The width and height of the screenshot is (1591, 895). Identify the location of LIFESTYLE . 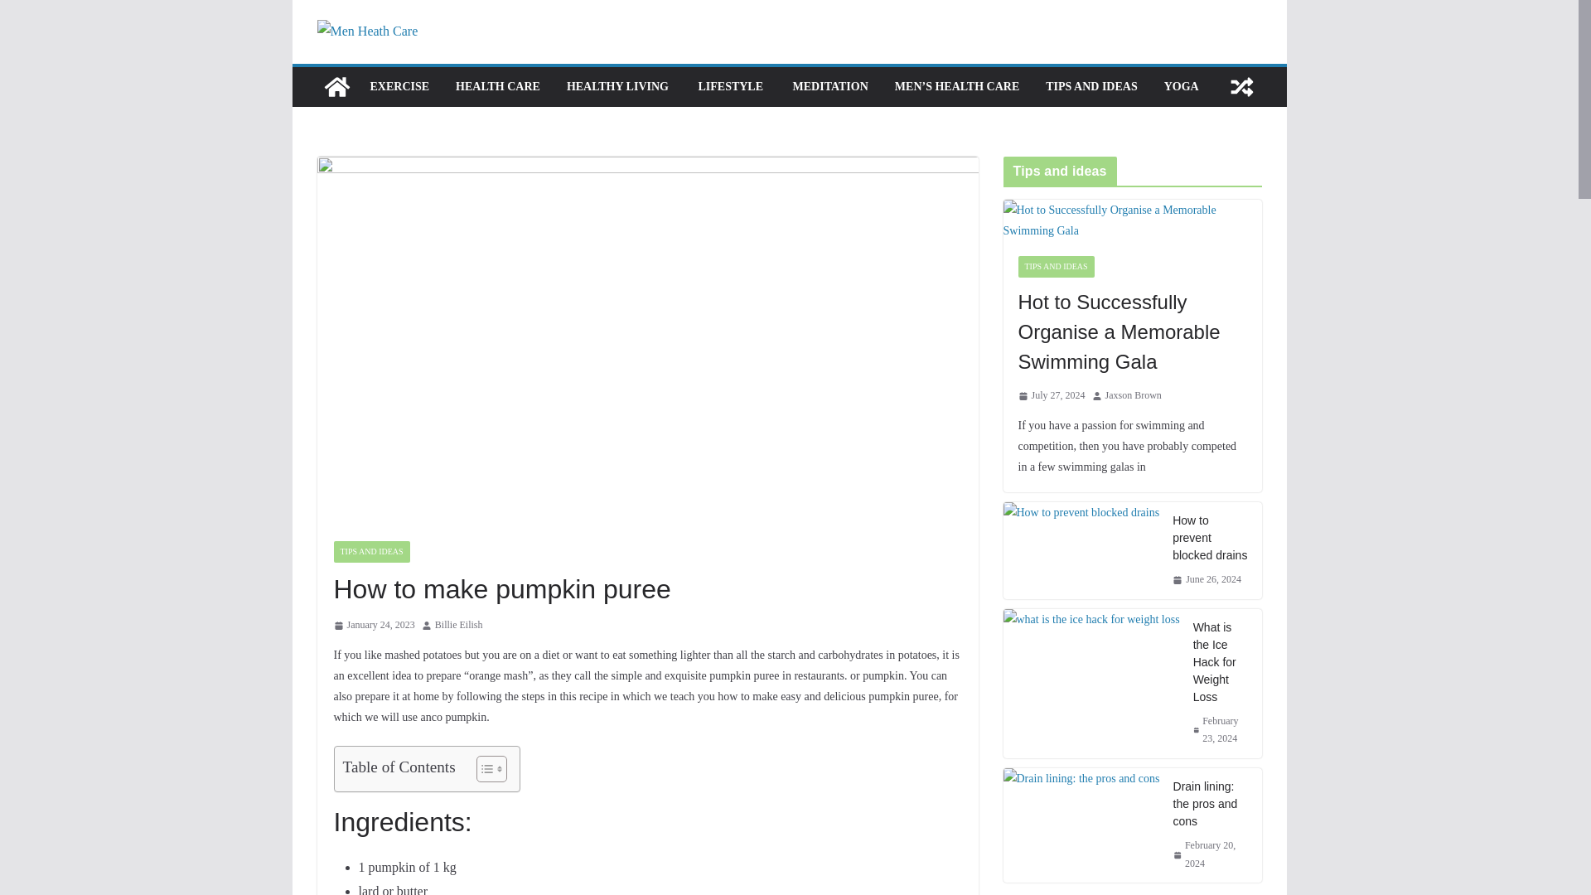
(731, 86).